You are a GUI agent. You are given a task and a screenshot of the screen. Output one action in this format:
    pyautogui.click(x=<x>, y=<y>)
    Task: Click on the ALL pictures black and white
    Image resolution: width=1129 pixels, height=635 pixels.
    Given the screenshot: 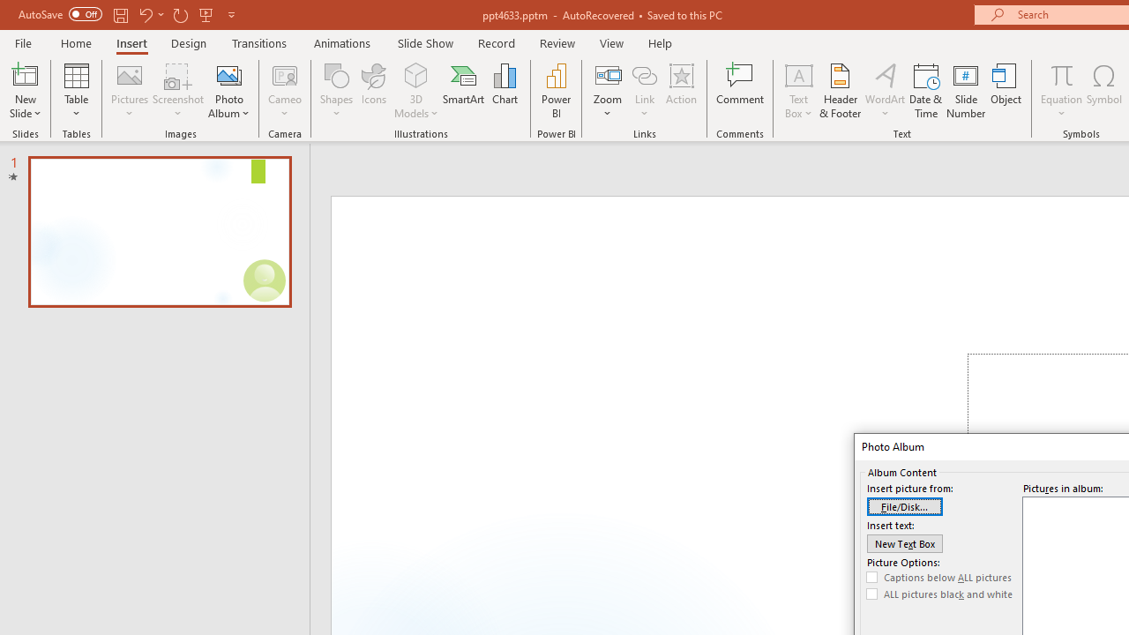 What is the action you would take?
    pyautogui.click(x=939, y=594)
    